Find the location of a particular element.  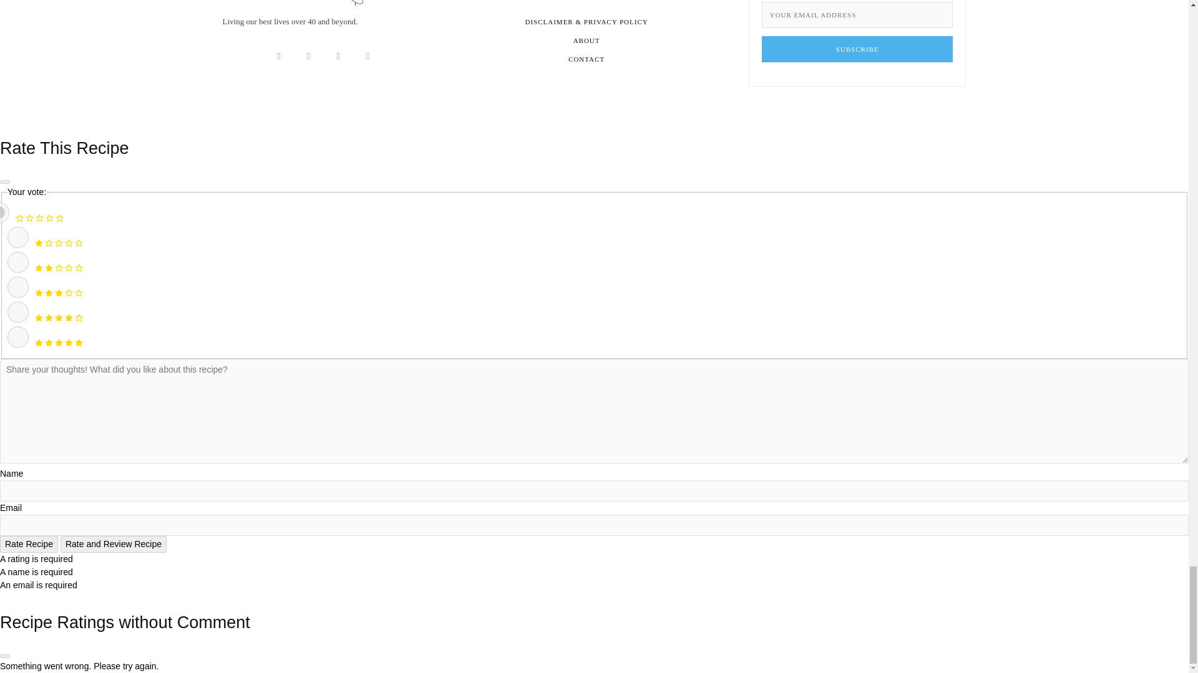

5 is located at coordinates (17, 336).